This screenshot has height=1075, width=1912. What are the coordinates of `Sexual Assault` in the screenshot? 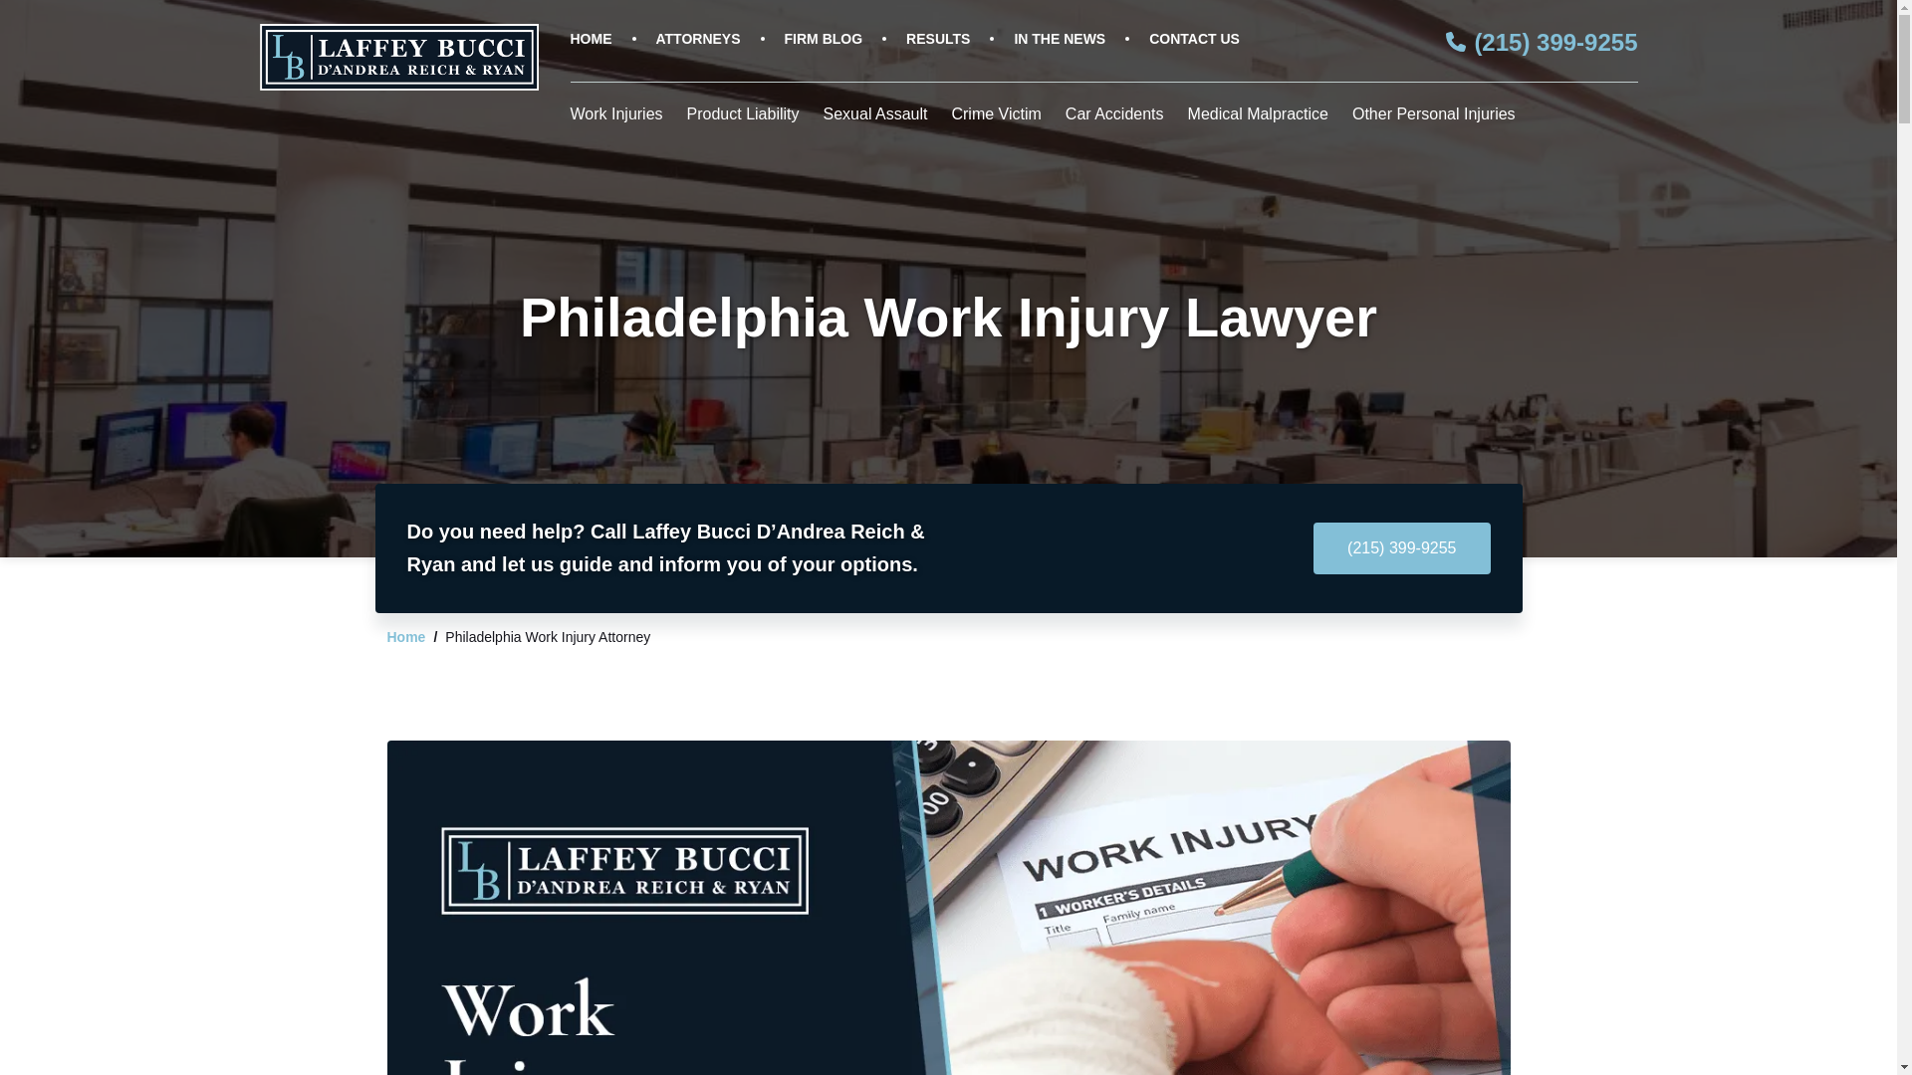 It's located at (875, 119).